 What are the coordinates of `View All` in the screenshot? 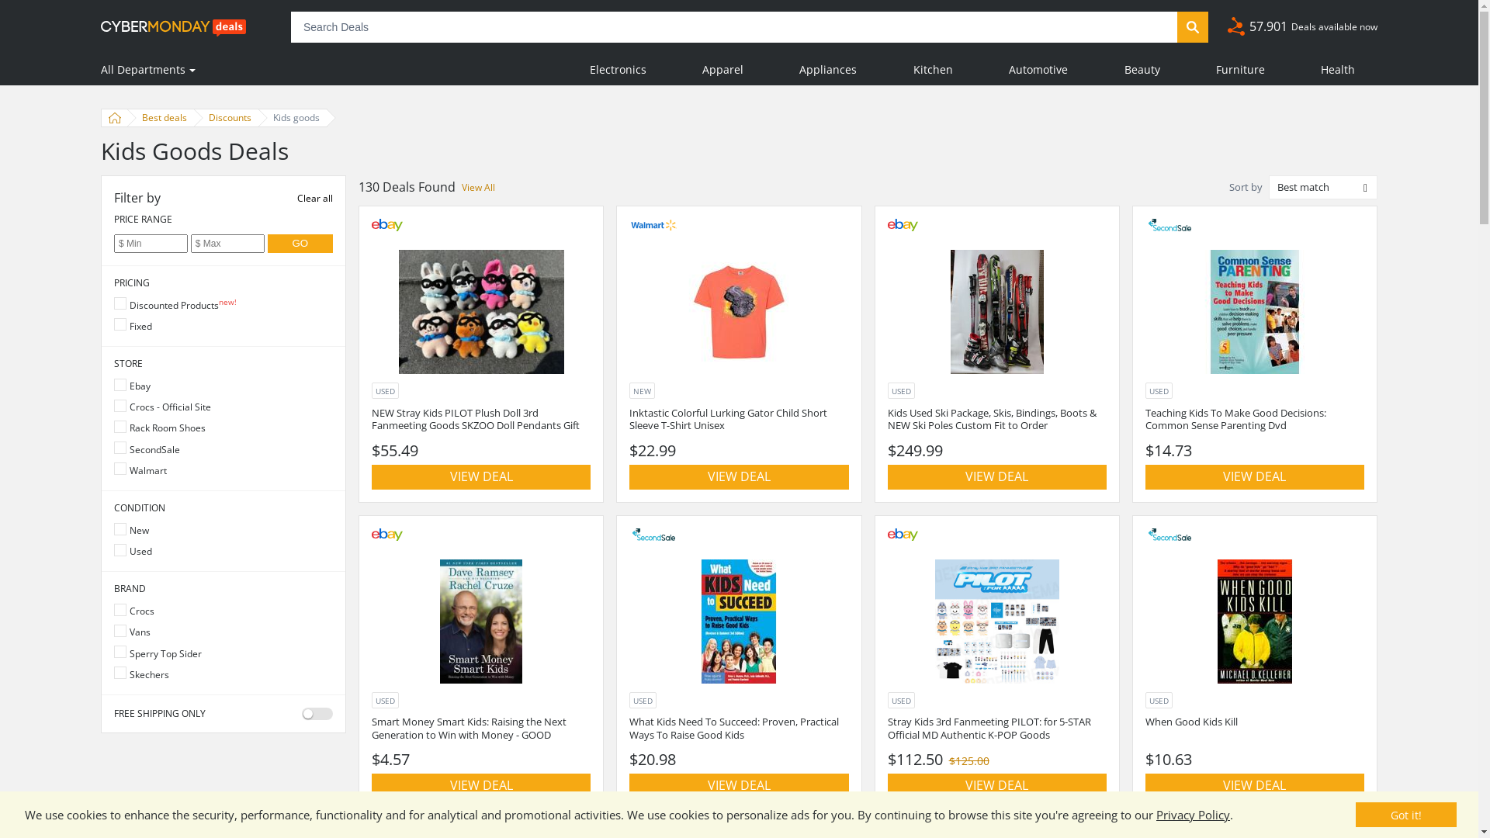 It's located at (478, 188).